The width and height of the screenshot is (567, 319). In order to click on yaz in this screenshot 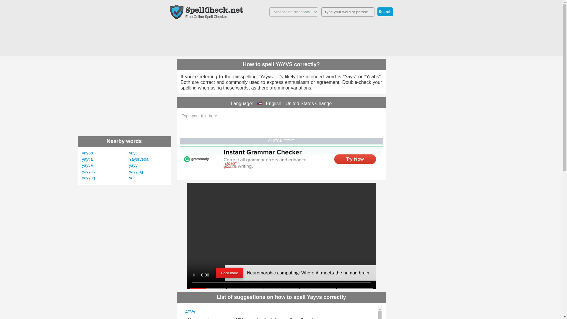, I will do `click(132, 178)`.